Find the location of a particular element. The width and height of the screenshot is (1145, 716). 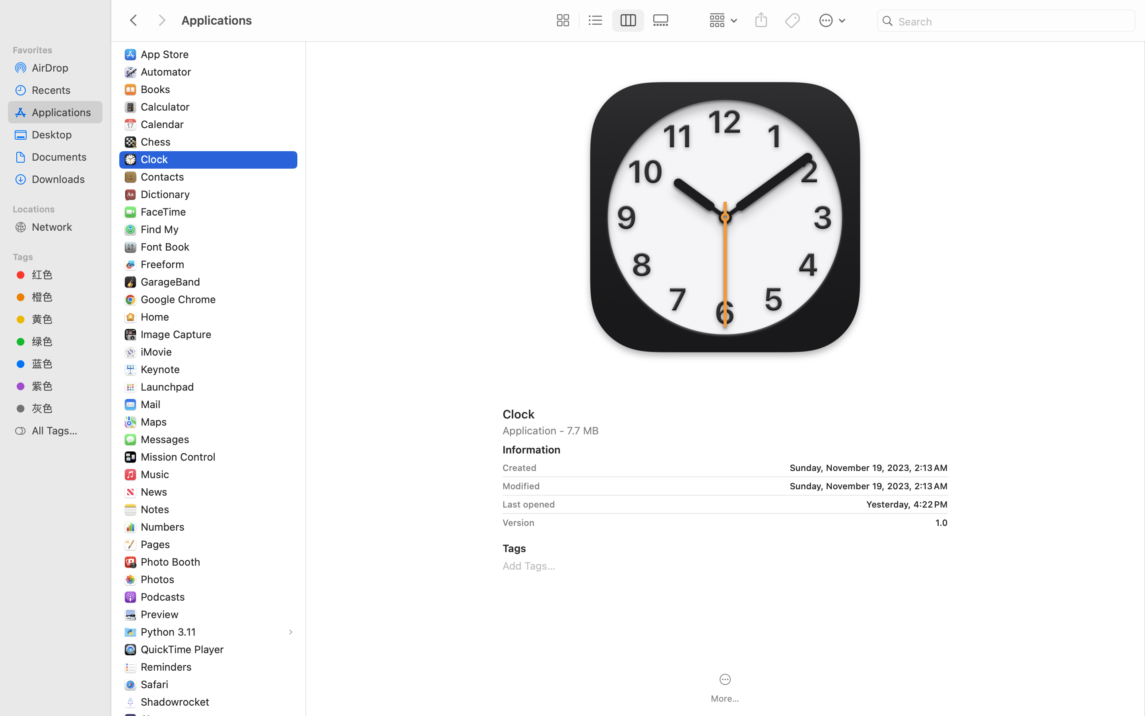

Network is located at coordinates (64, 227).